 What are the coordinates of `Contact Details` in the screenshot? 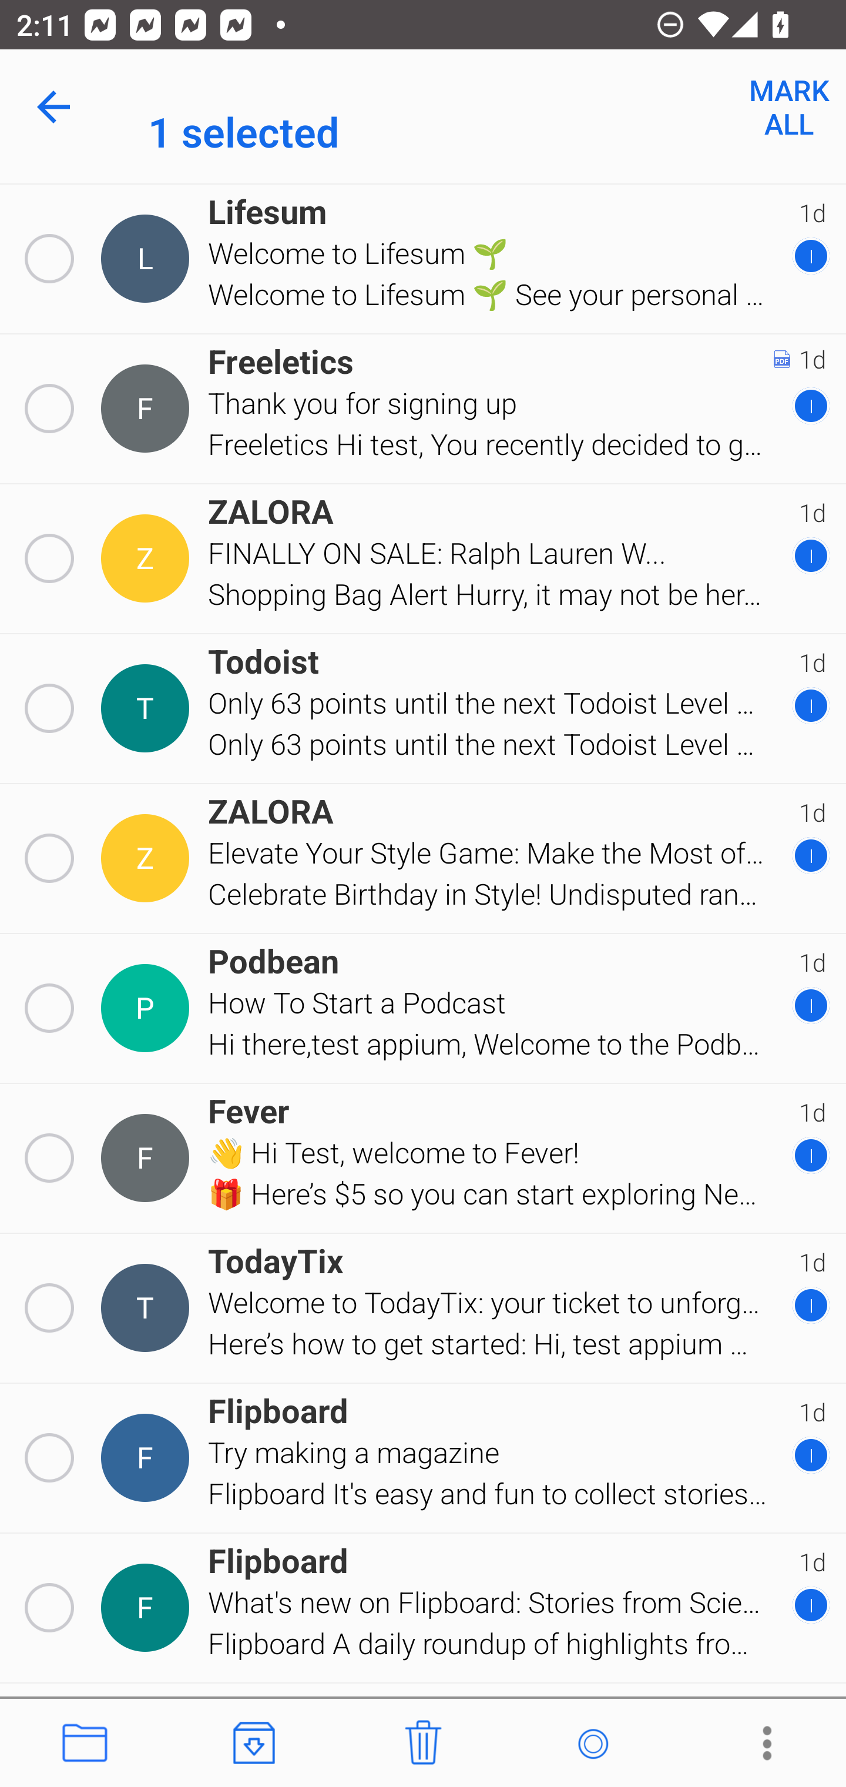 It's located at (148, 858).